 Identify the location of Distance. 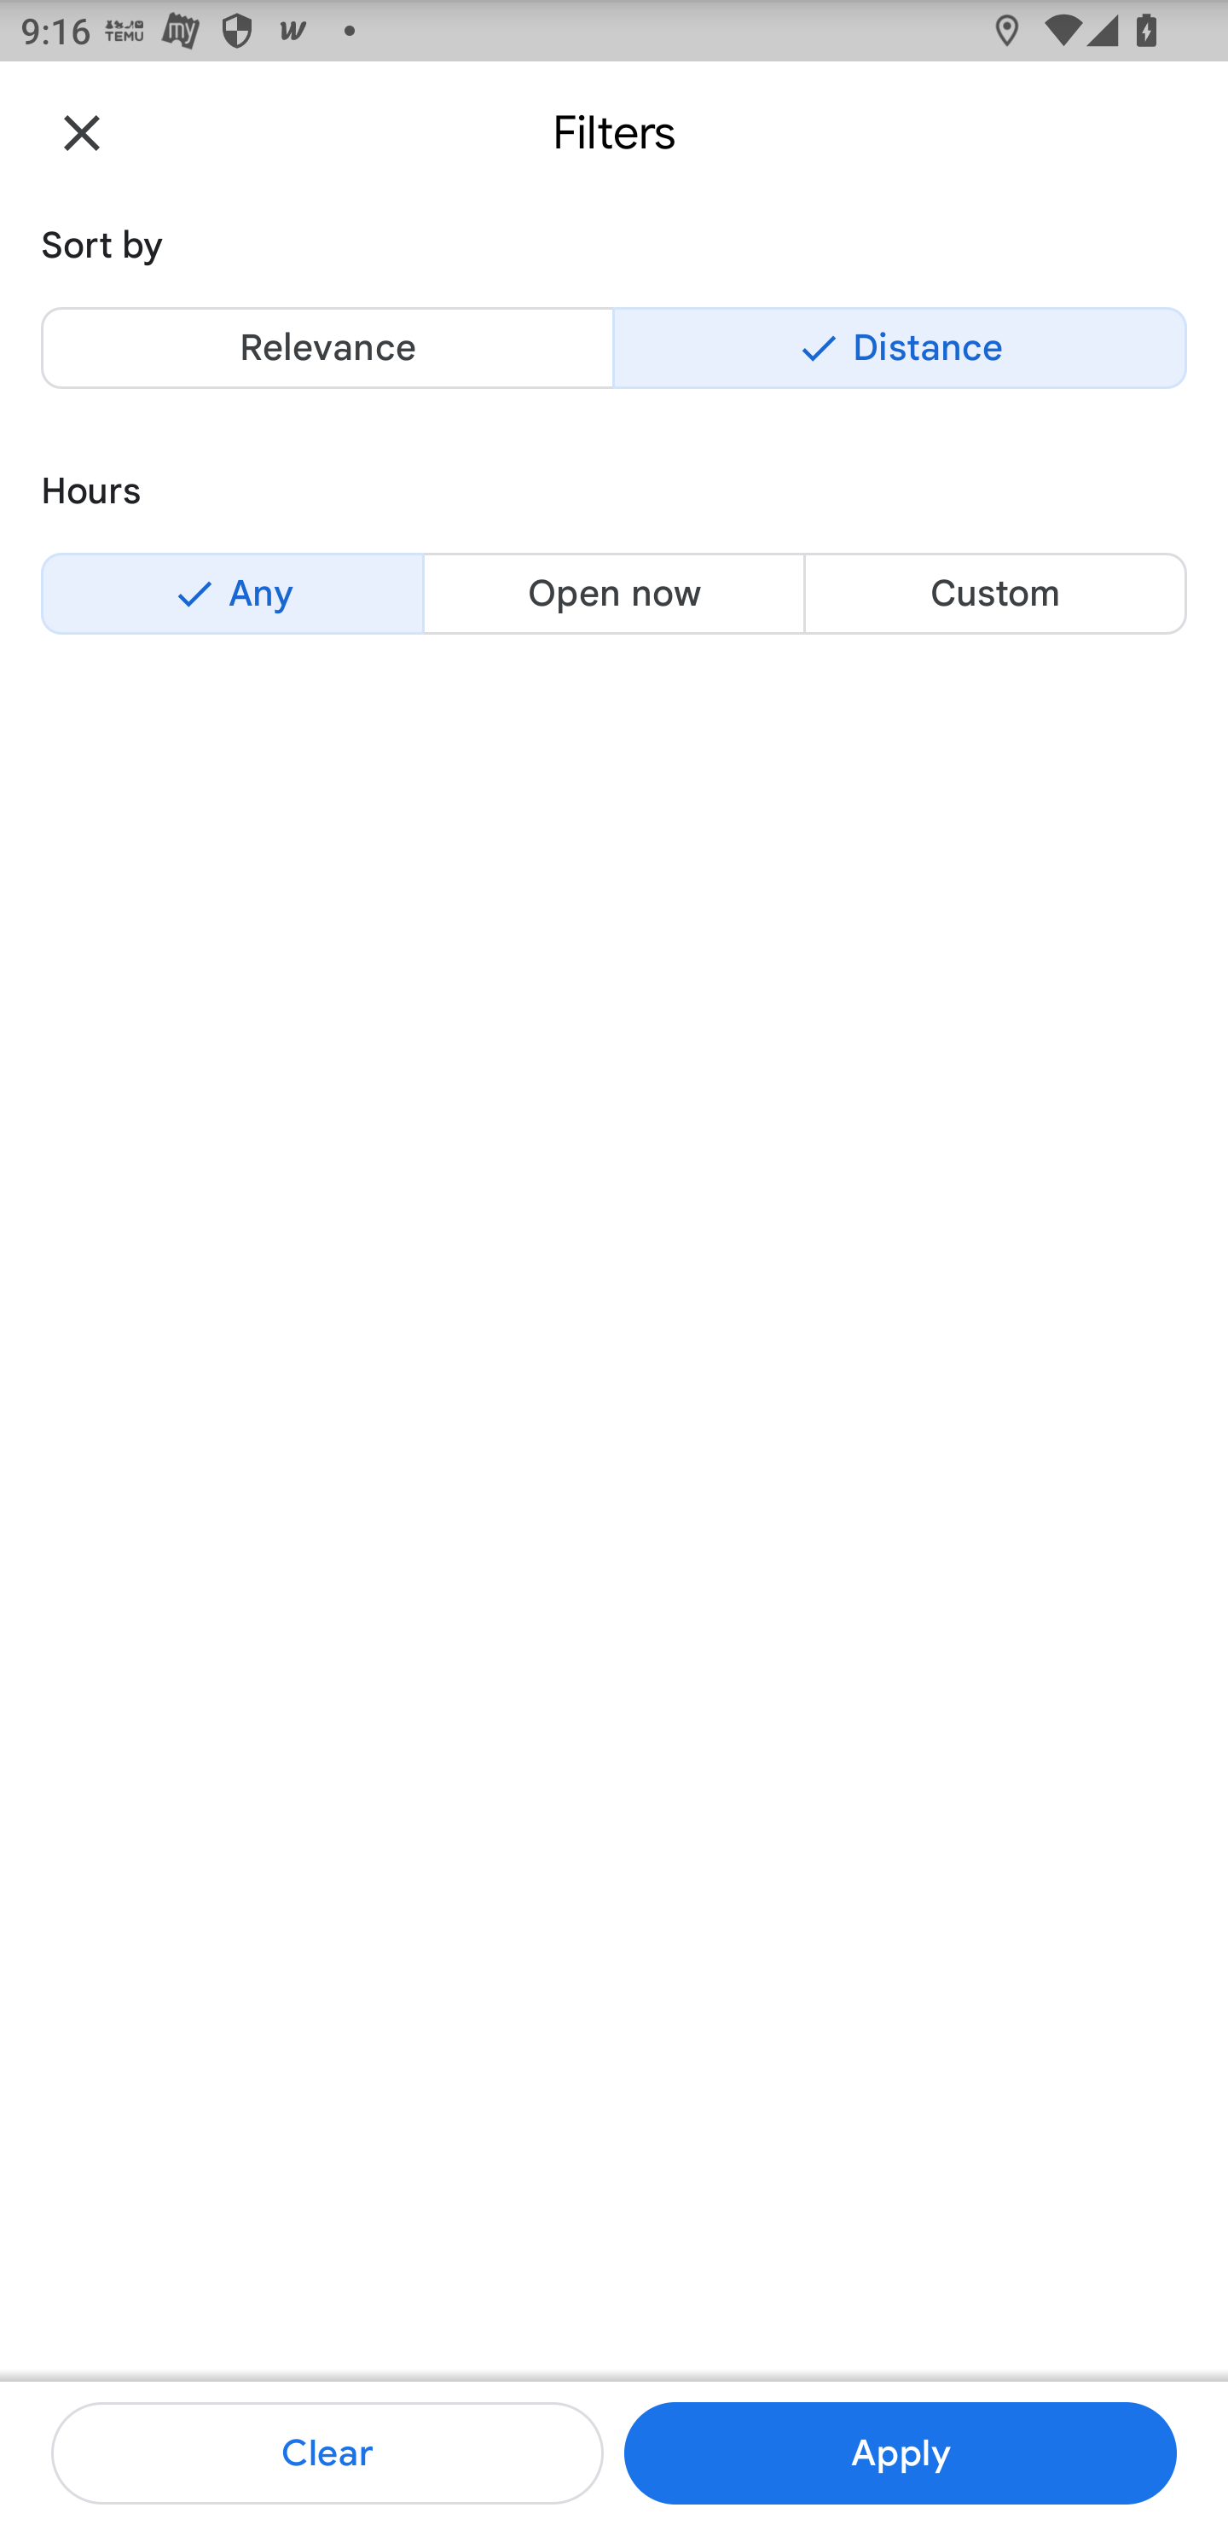
(900, 348).